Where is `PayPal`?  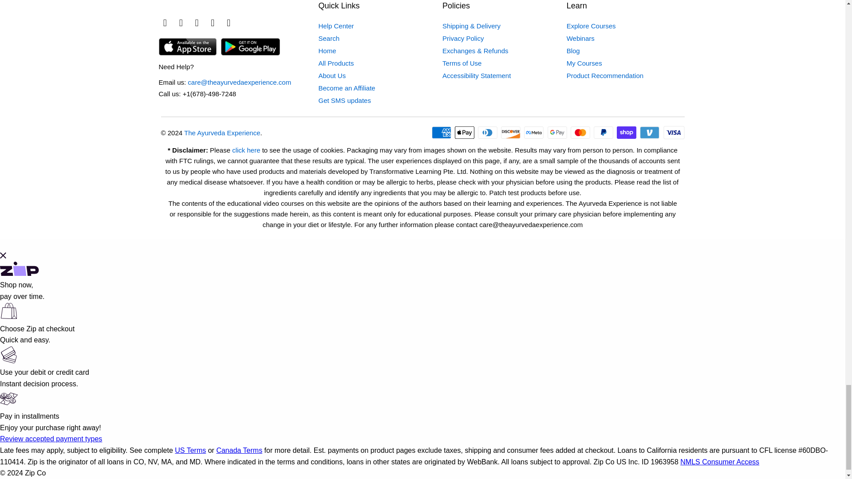 PayPal is located at coordinates (604, 133).